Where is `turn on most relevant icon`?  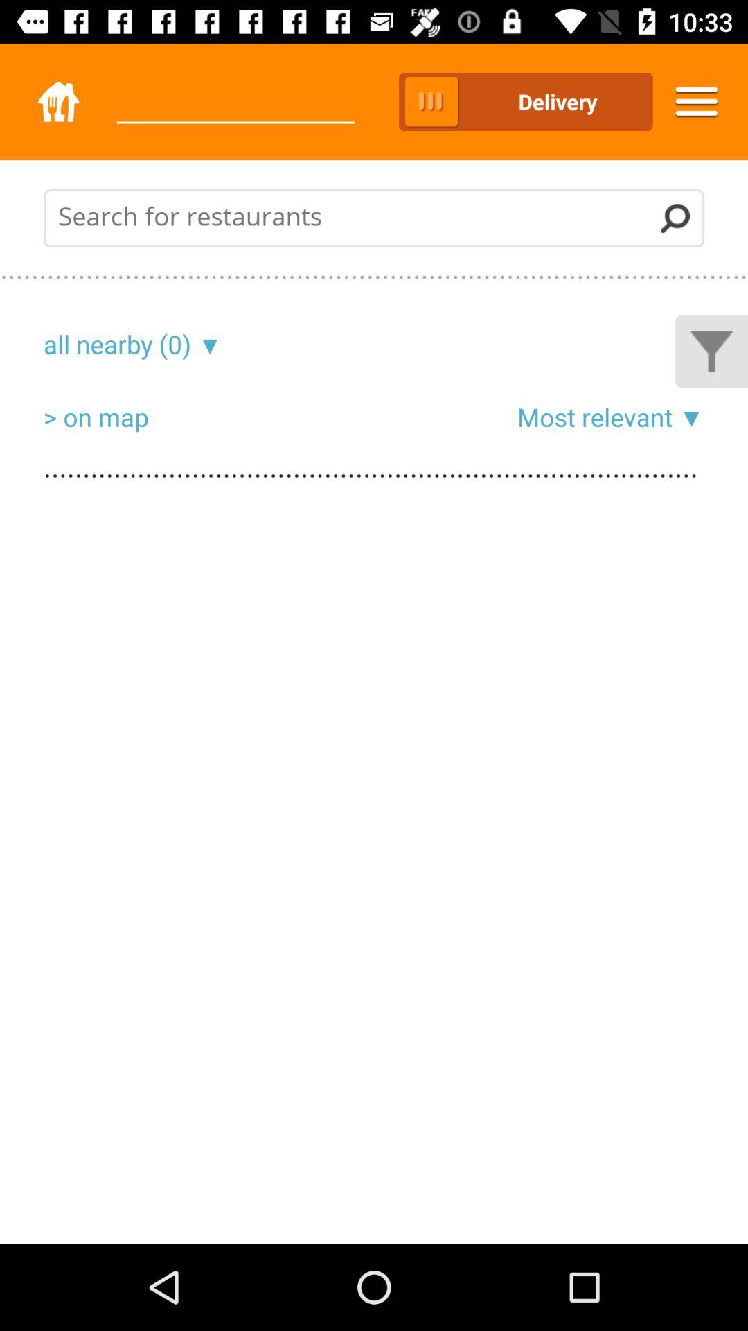
turn on most relevant icon is located at coordinates (594, 417).